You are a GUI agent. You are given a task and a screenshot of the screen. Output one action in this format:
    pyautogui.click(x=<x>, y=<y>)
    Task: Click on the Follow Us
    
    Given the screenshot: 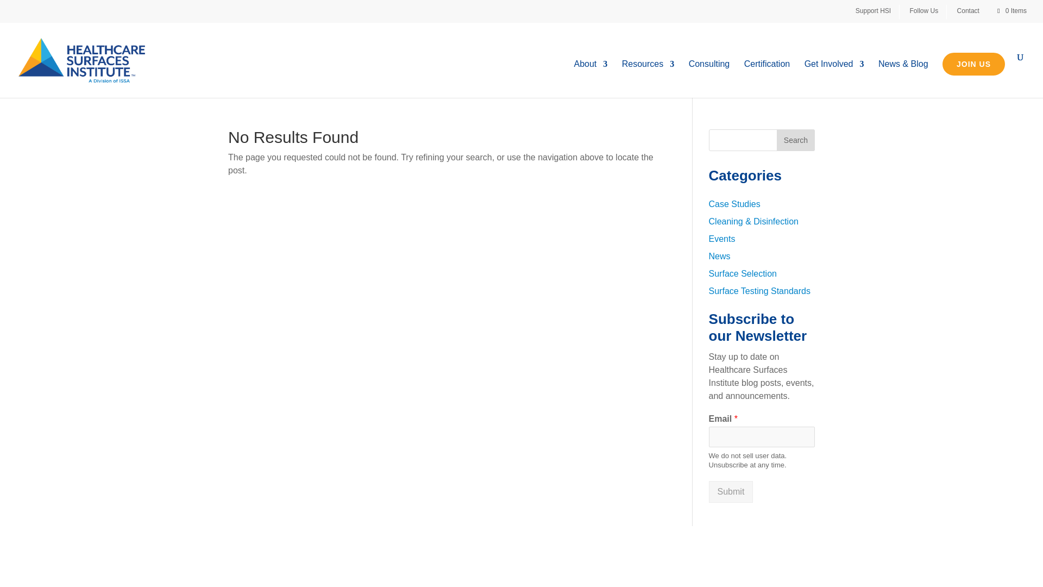 What is the action you would take?
    pyautogui.click(x=928, y=11)
    